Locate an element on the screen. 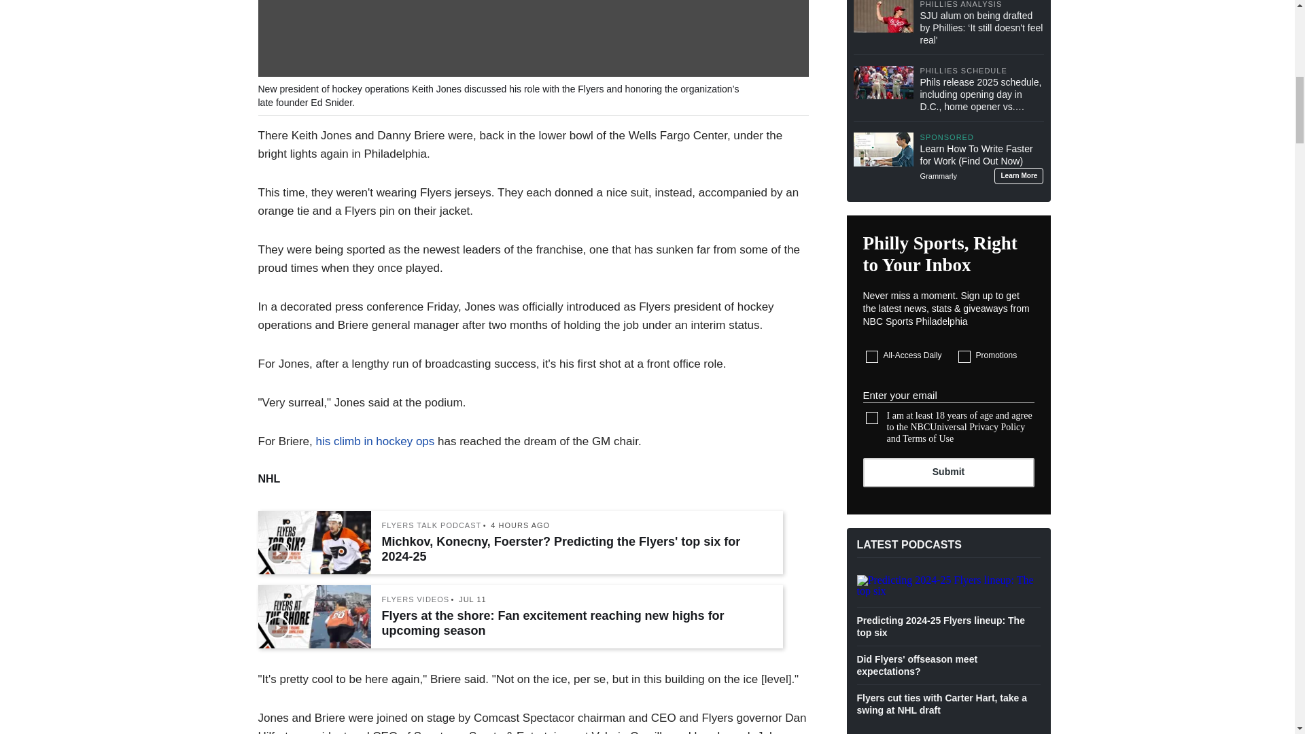  on is located at coordinates (872, 417).